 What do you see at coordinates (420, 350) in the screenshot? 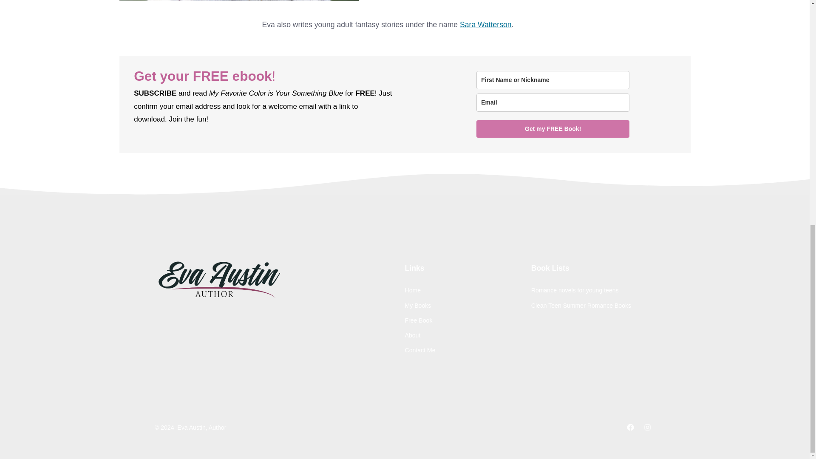
I see `Contact Me` at bounding box center [420, 350].